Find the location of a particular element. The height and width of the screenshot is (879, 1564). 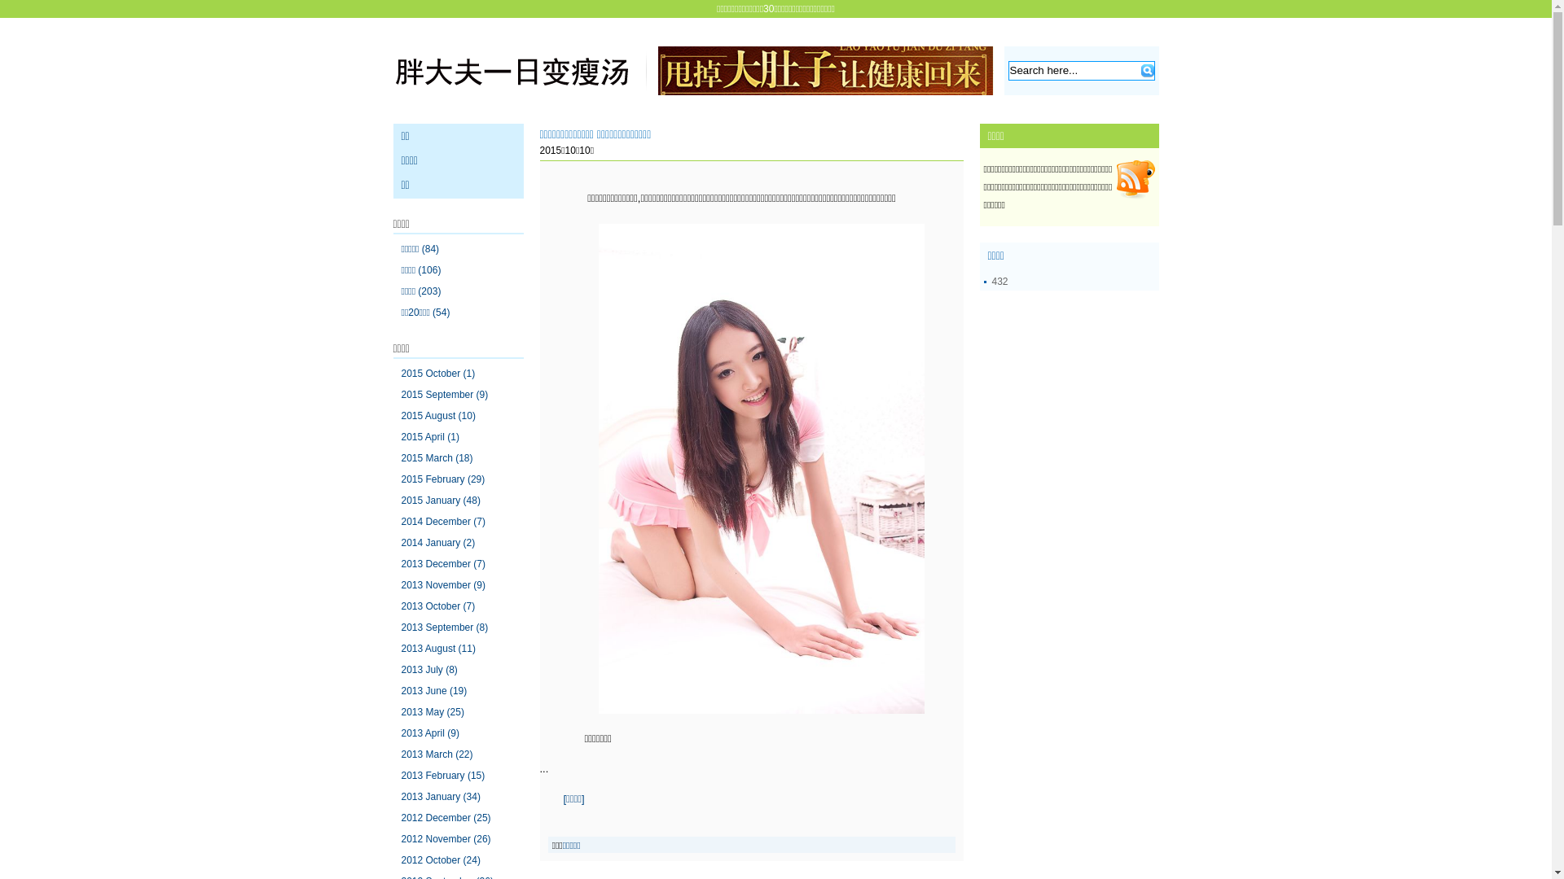

2013 November (9) is located at coordinates (442, 585).